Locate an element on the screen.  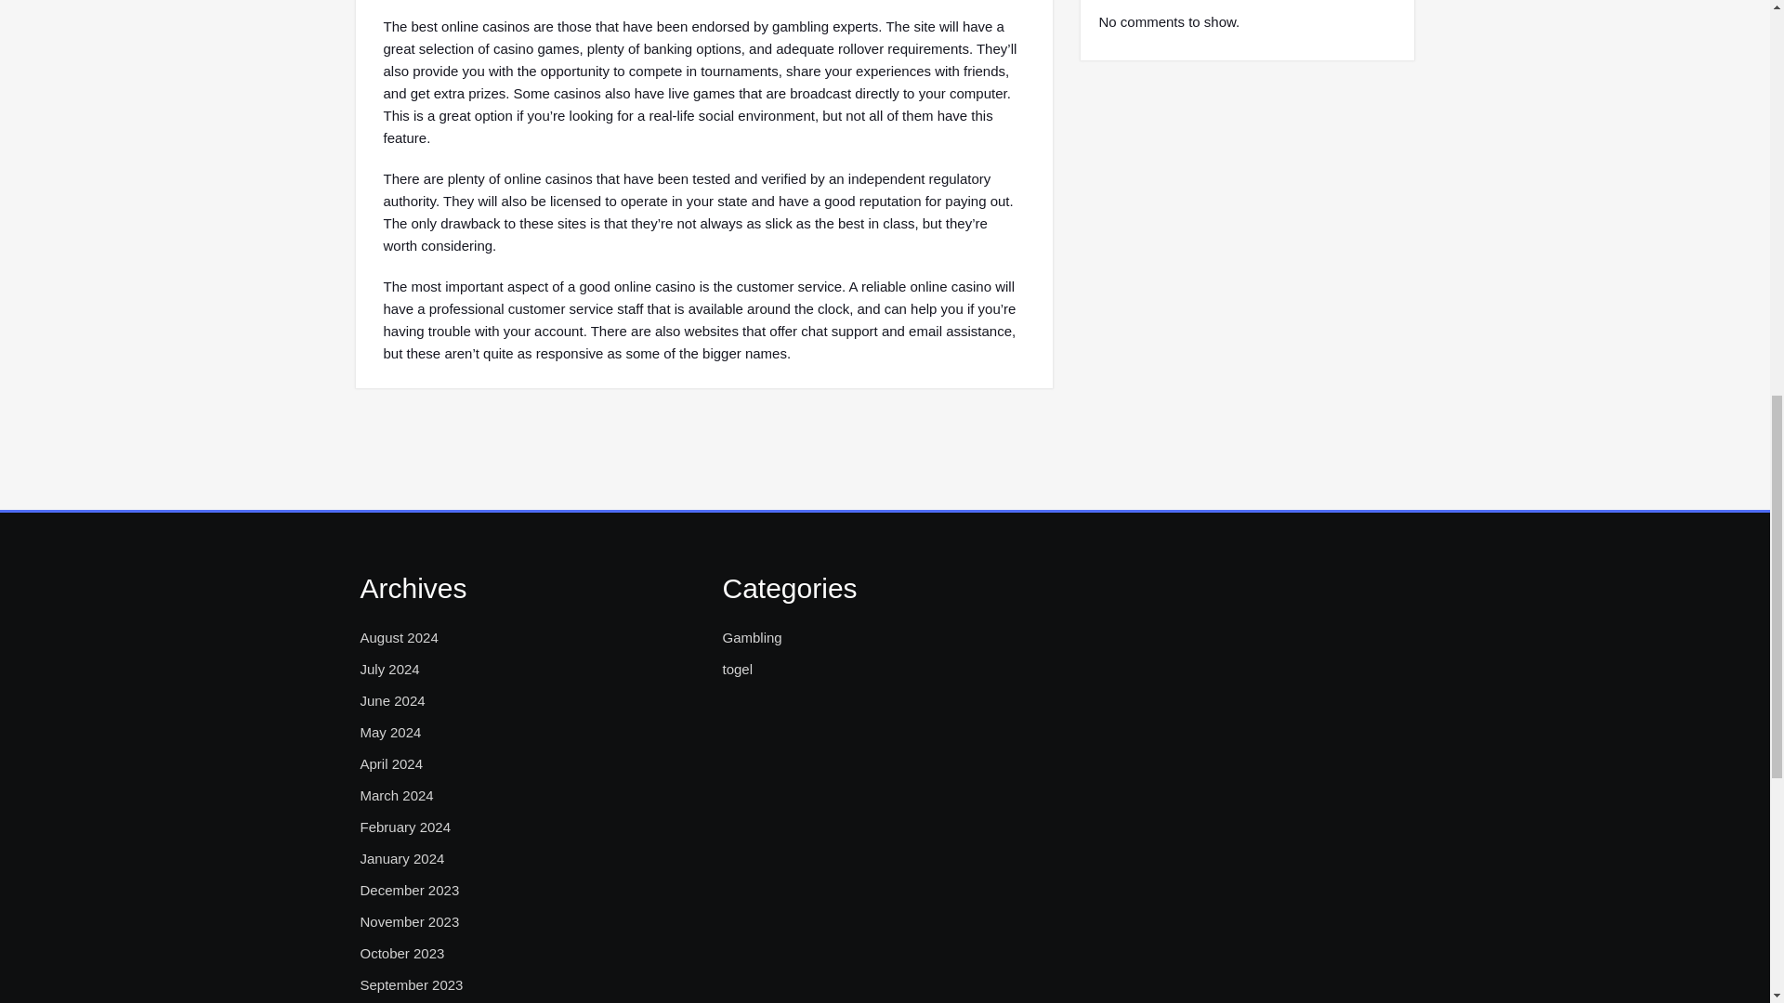
July 2024 is located at coordinates (389, 669).